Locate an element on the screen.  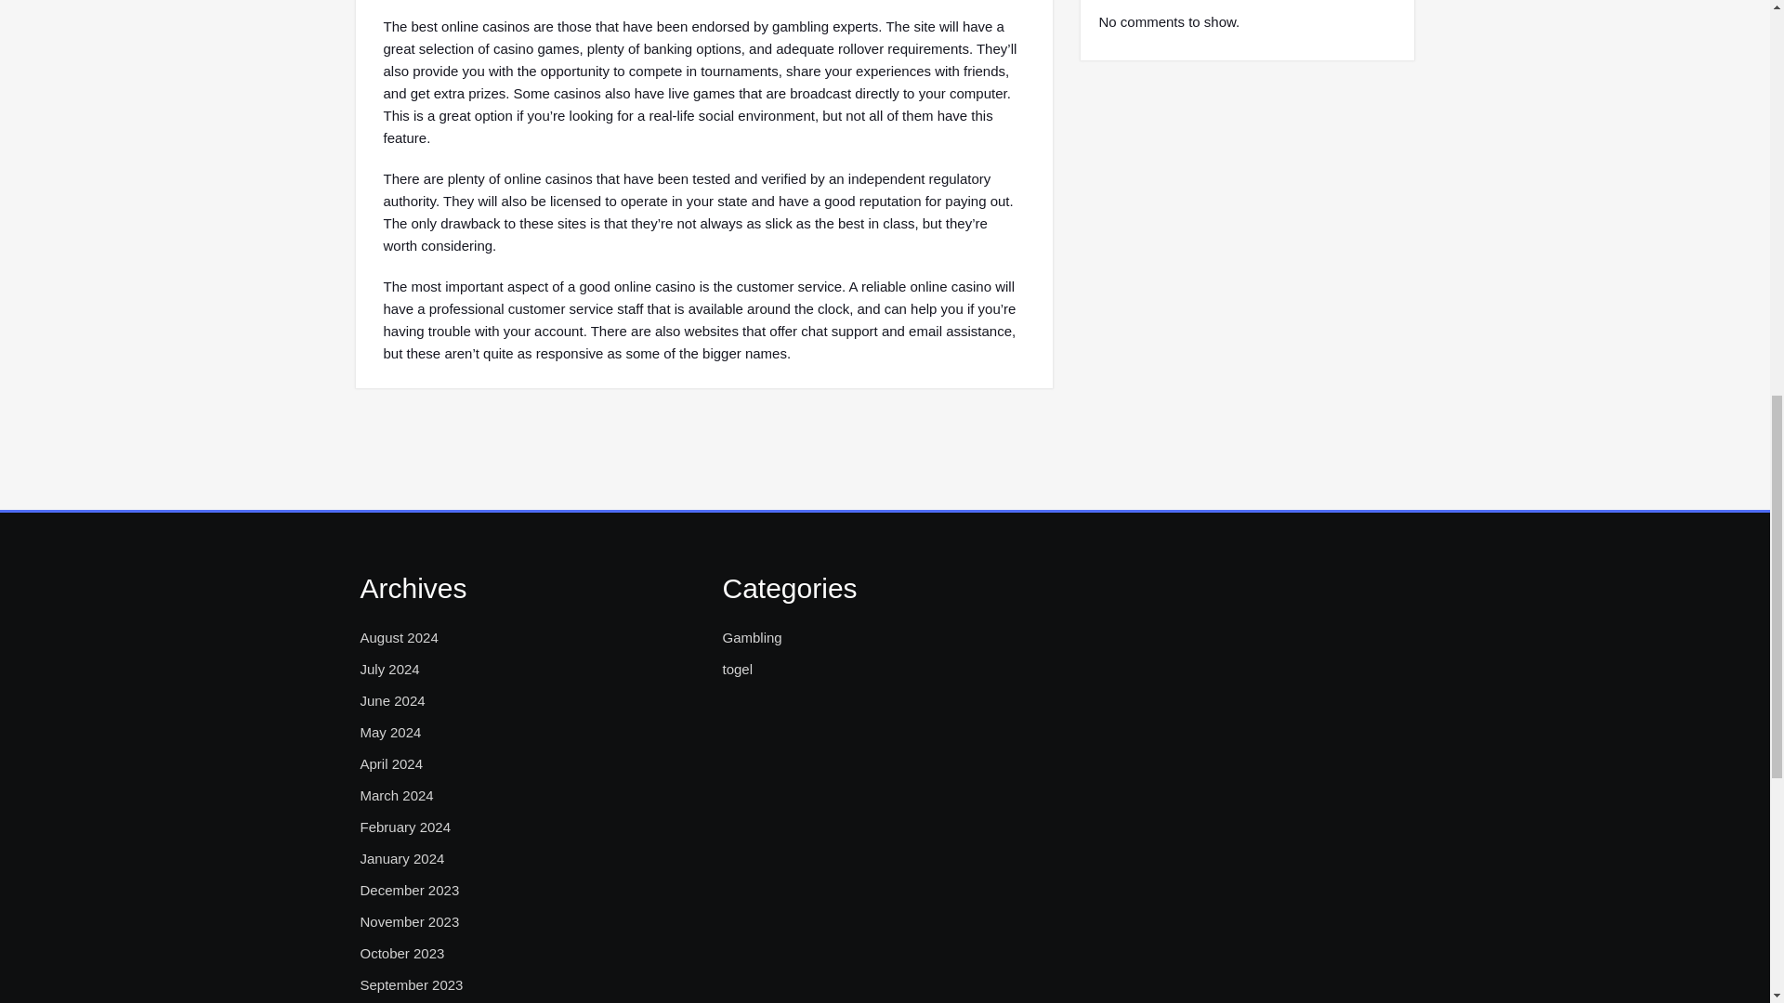
July 2024 is located at coordinates (389, 669).